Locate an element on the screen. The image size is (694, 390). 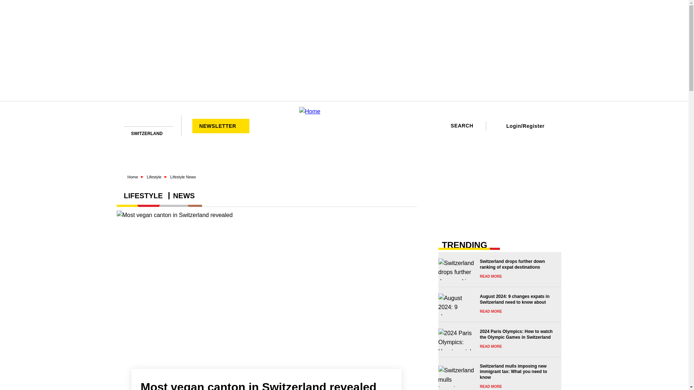
Twitter is located at coordinates (147, 120).